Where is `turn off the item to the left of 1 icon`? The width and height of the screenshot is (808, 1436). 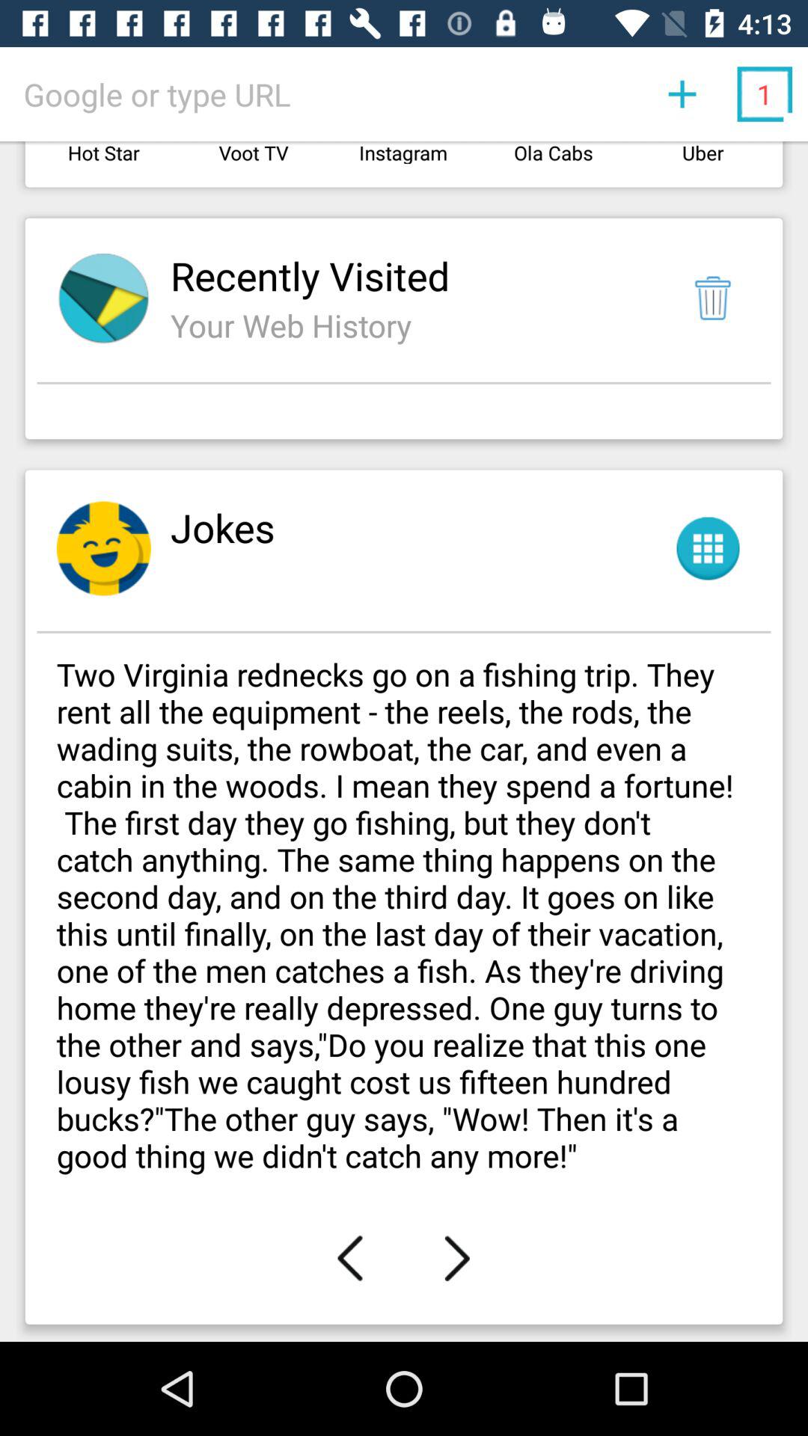
turn off the item to the left of 1 icon is located at coordinates (682, 94).